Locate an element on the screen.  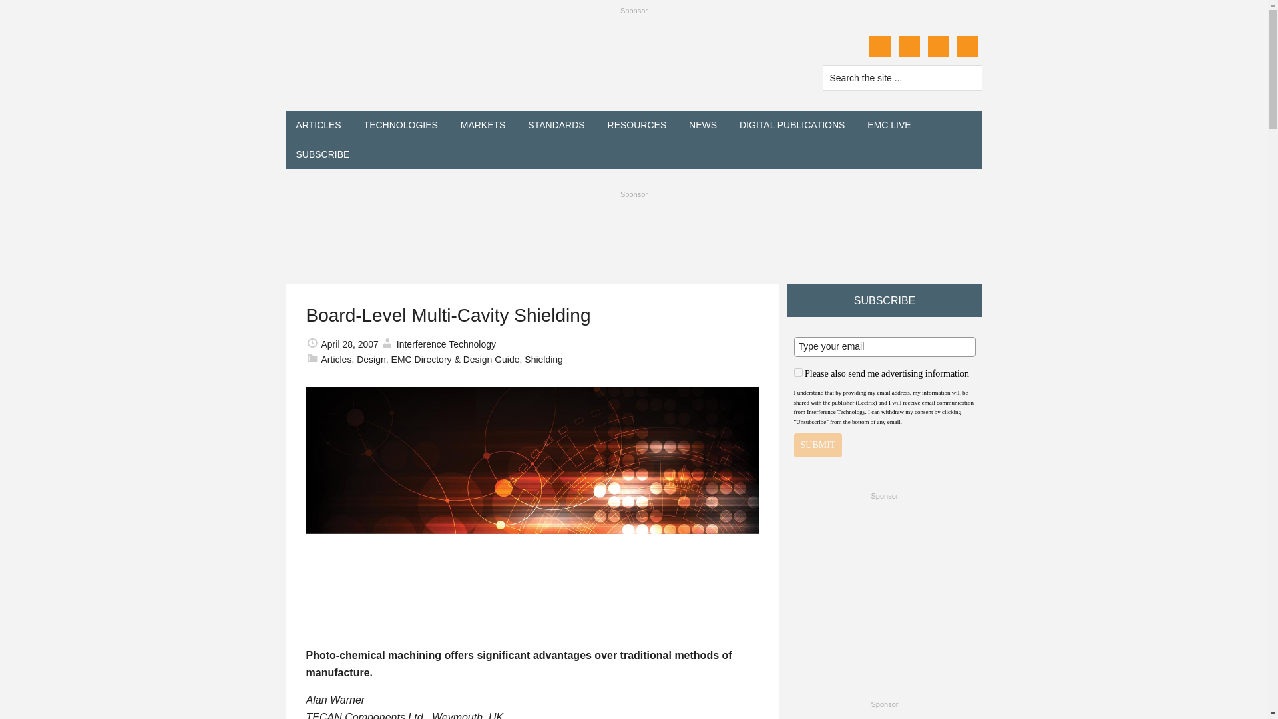
NEWS is located at coordinates (703, 125).